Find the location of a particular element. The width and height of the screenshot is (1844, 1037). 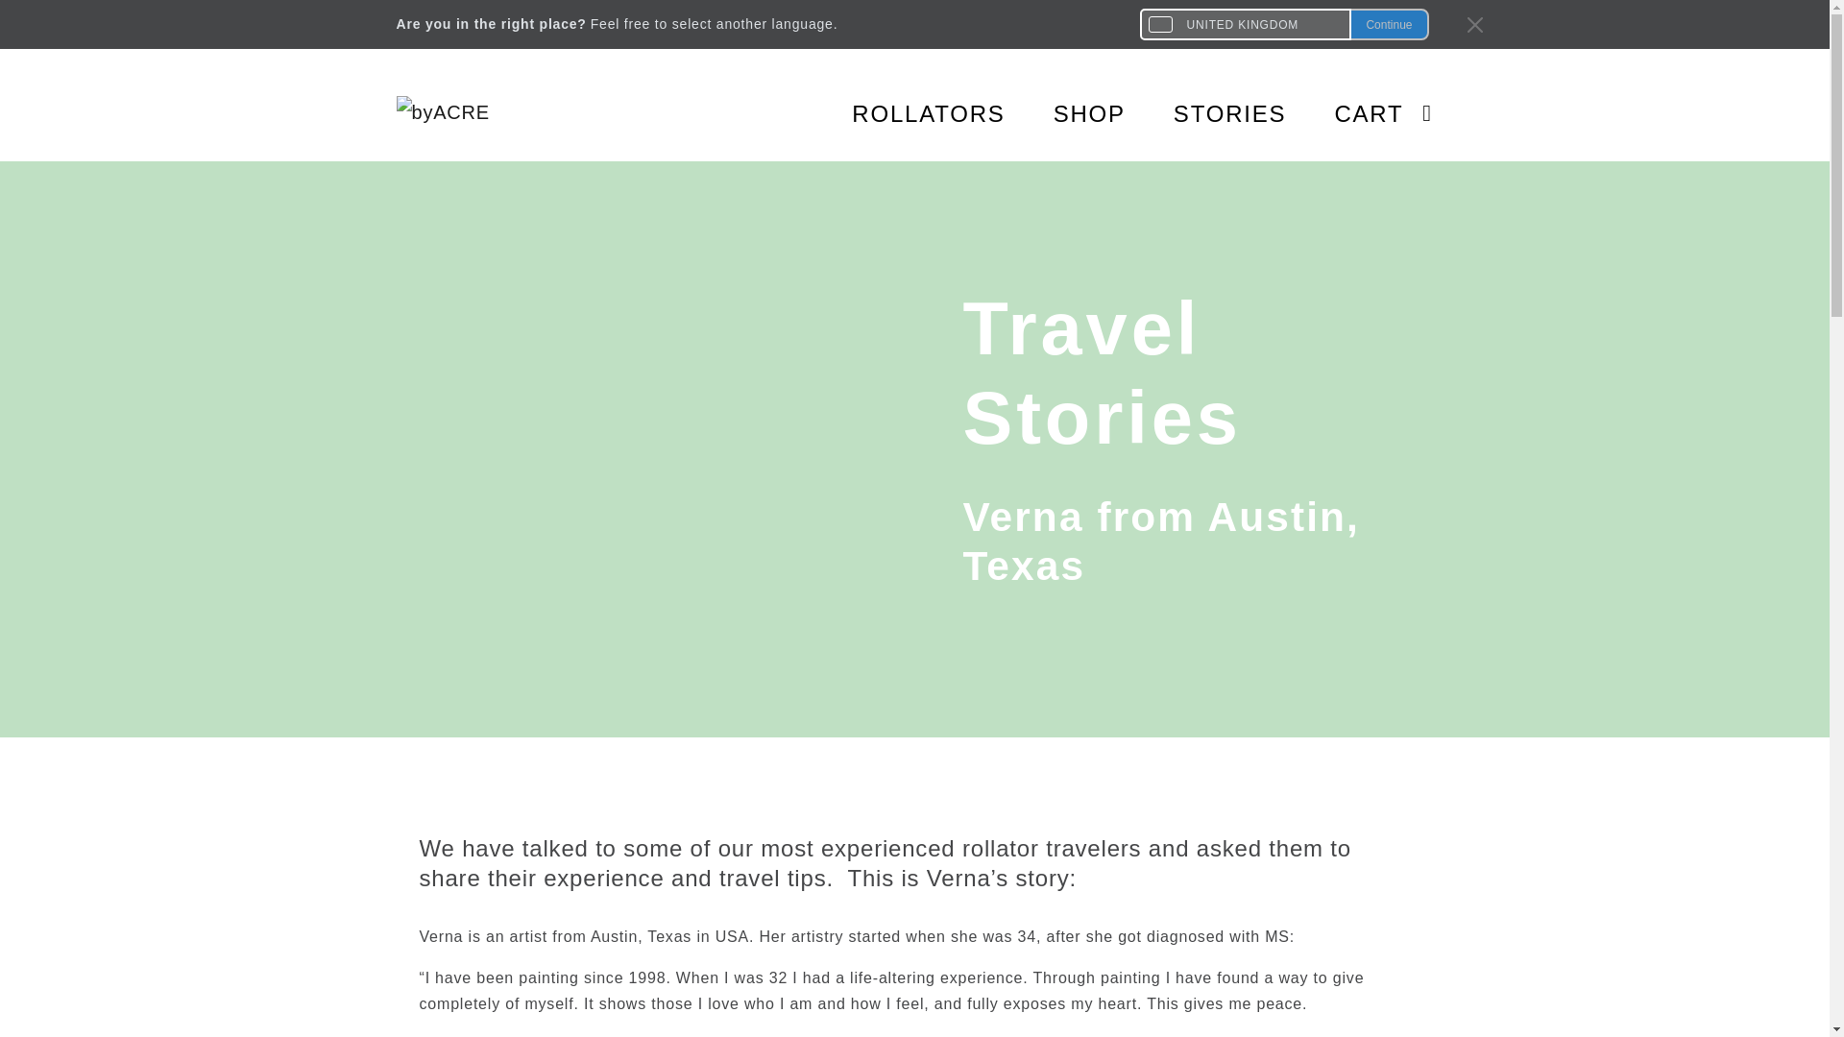

Stories is located at coordinates (1206, 113).